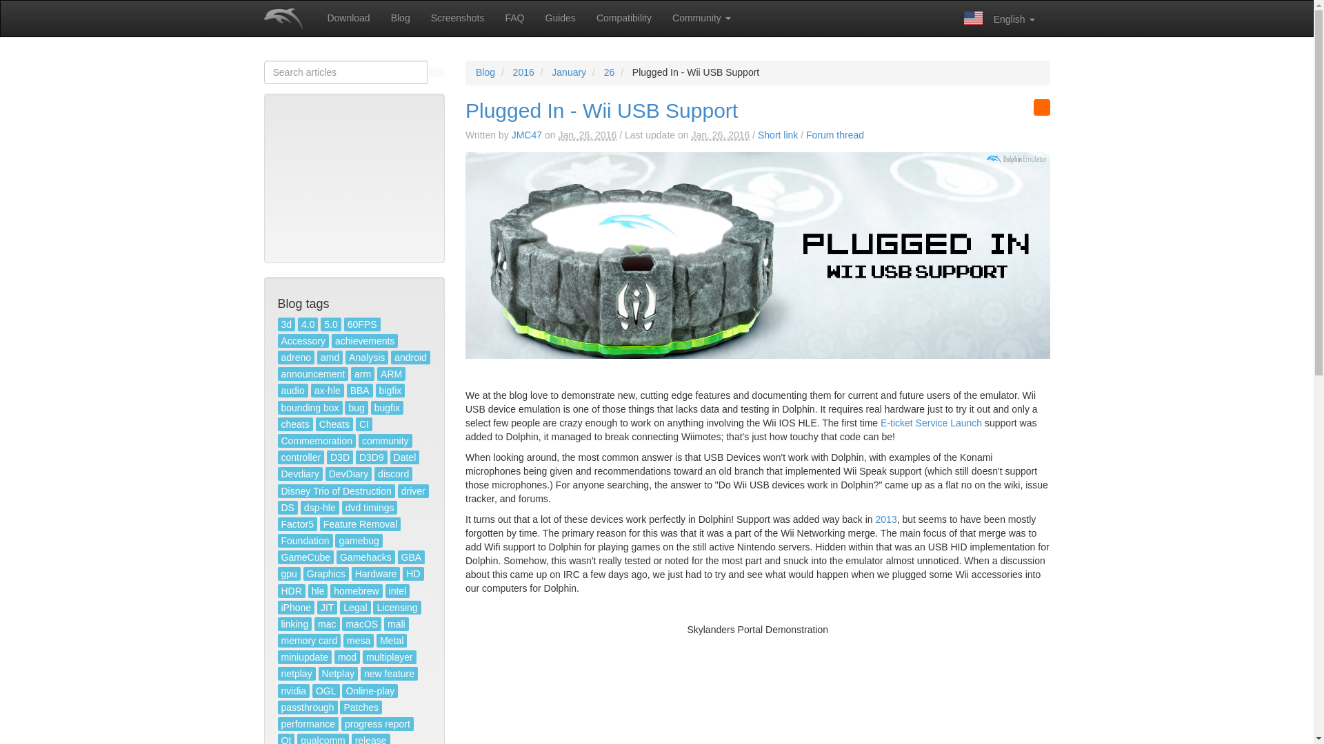  I want to click on 26, so click(610, 72).